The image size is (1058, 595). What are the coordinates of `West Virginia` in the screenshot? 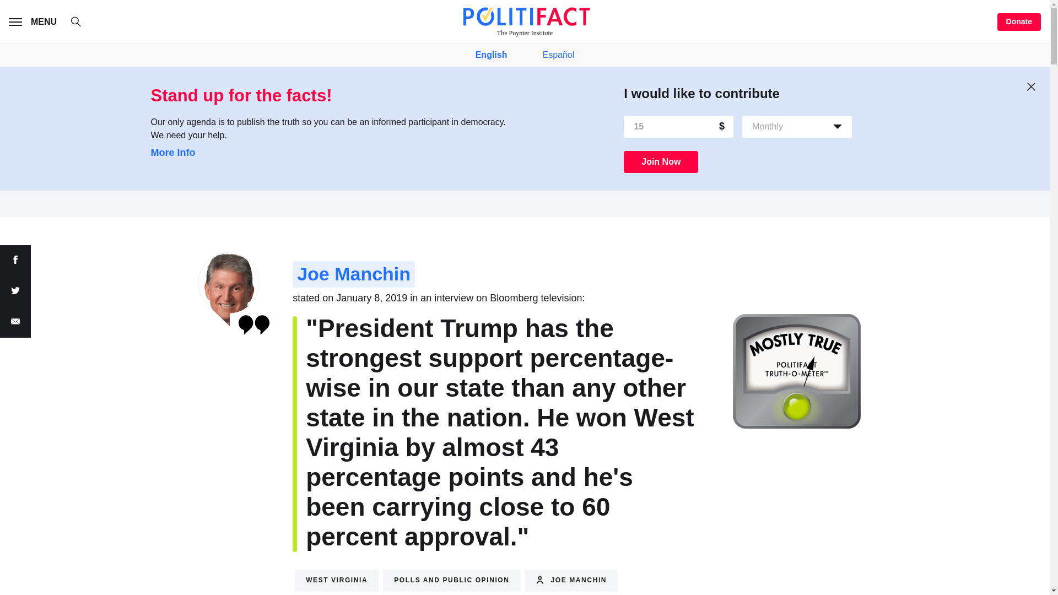 It's located at (337, 580).